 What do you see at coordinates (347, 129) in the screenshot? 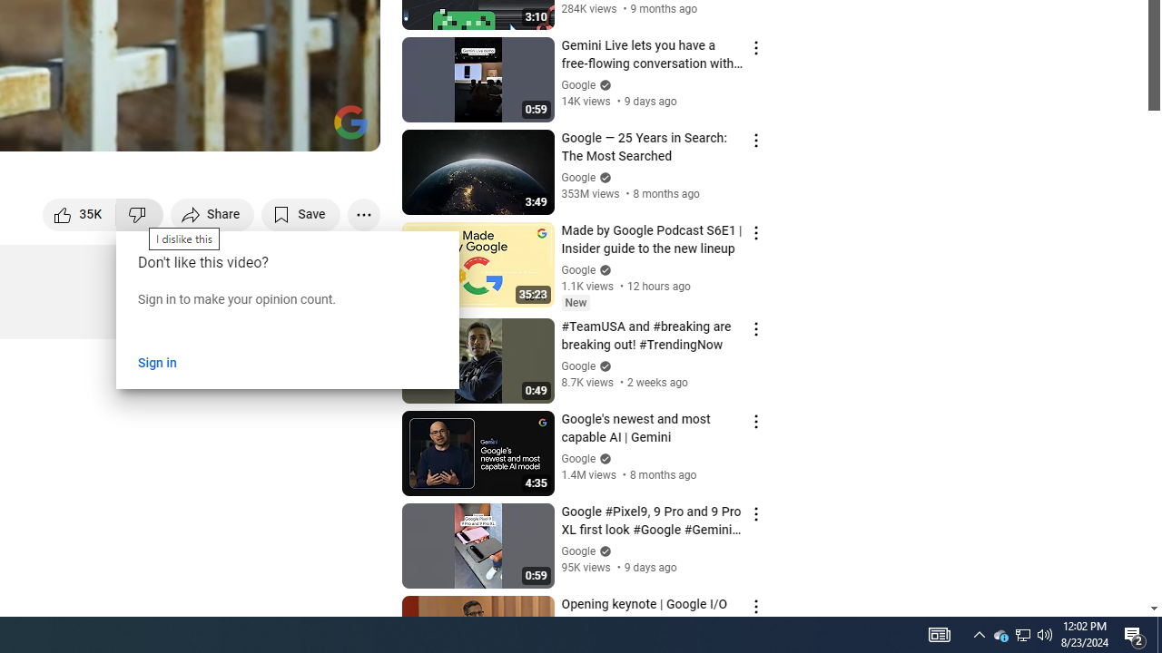
I see `Full screen (f)` at bounding box center [347, 129].